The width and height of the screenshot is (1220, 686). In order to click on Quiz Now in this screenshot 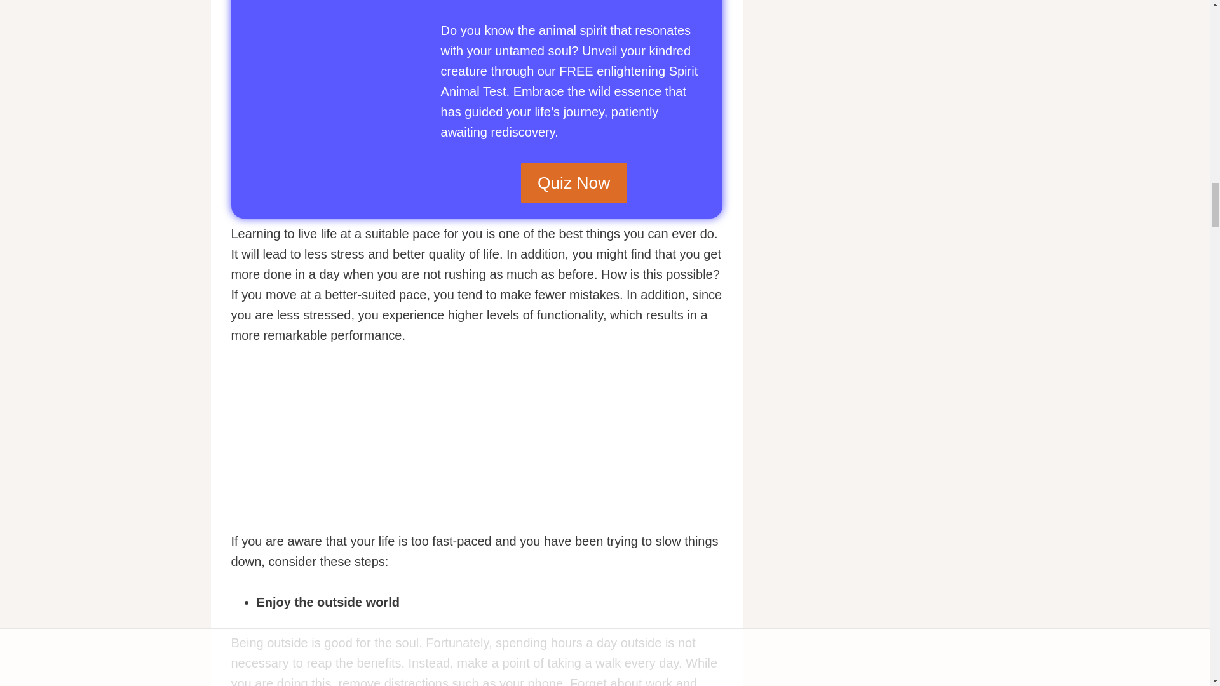, I will do `click(573, 182)`.